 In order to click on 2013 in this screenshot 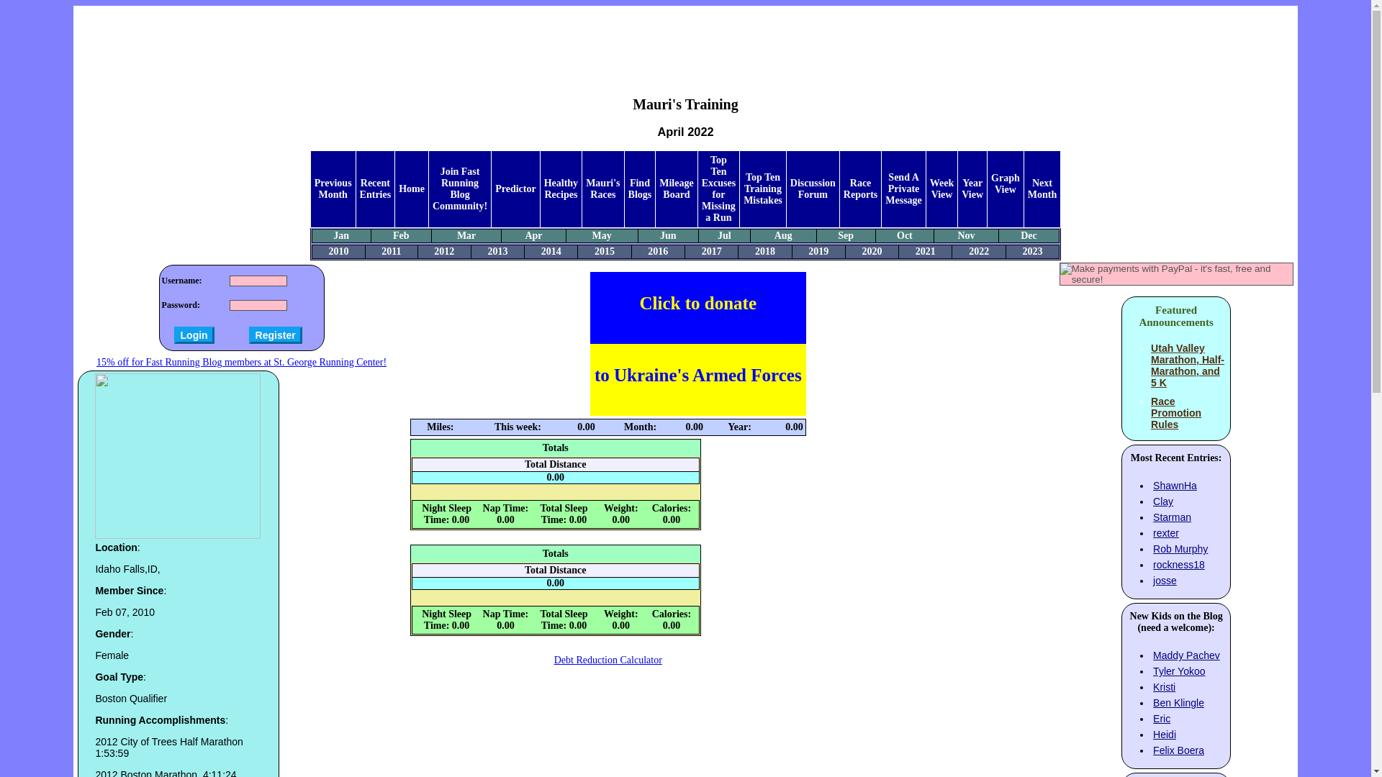, I will do `click(497, 252)`.